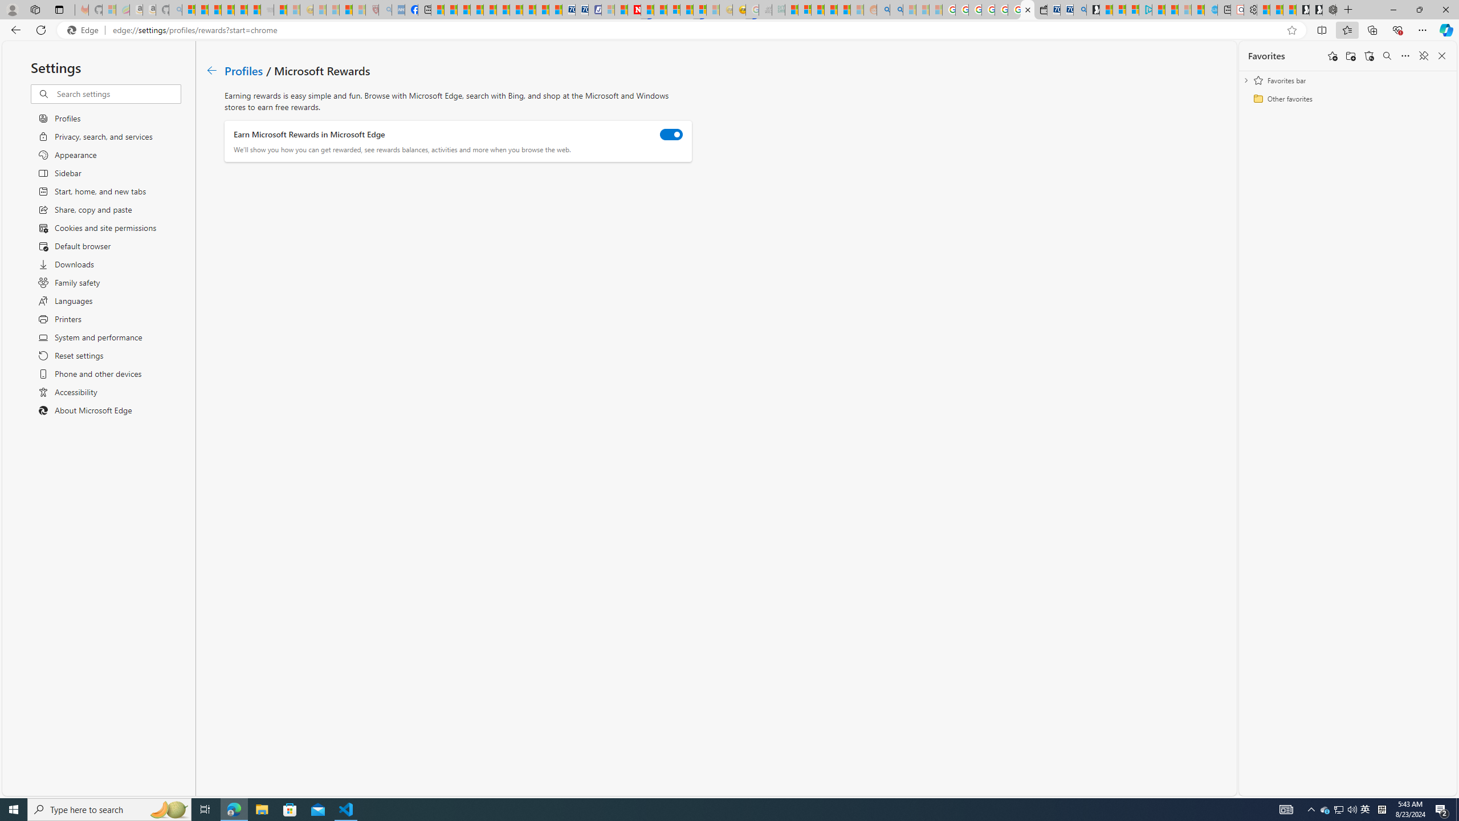 This screenshot has width=1459, height=821. What do you see at coordinates (778, 10) in the screenshot?
I see `DITOGAMES AG Imprint - Sleeping` at bounding box center [778, 10].